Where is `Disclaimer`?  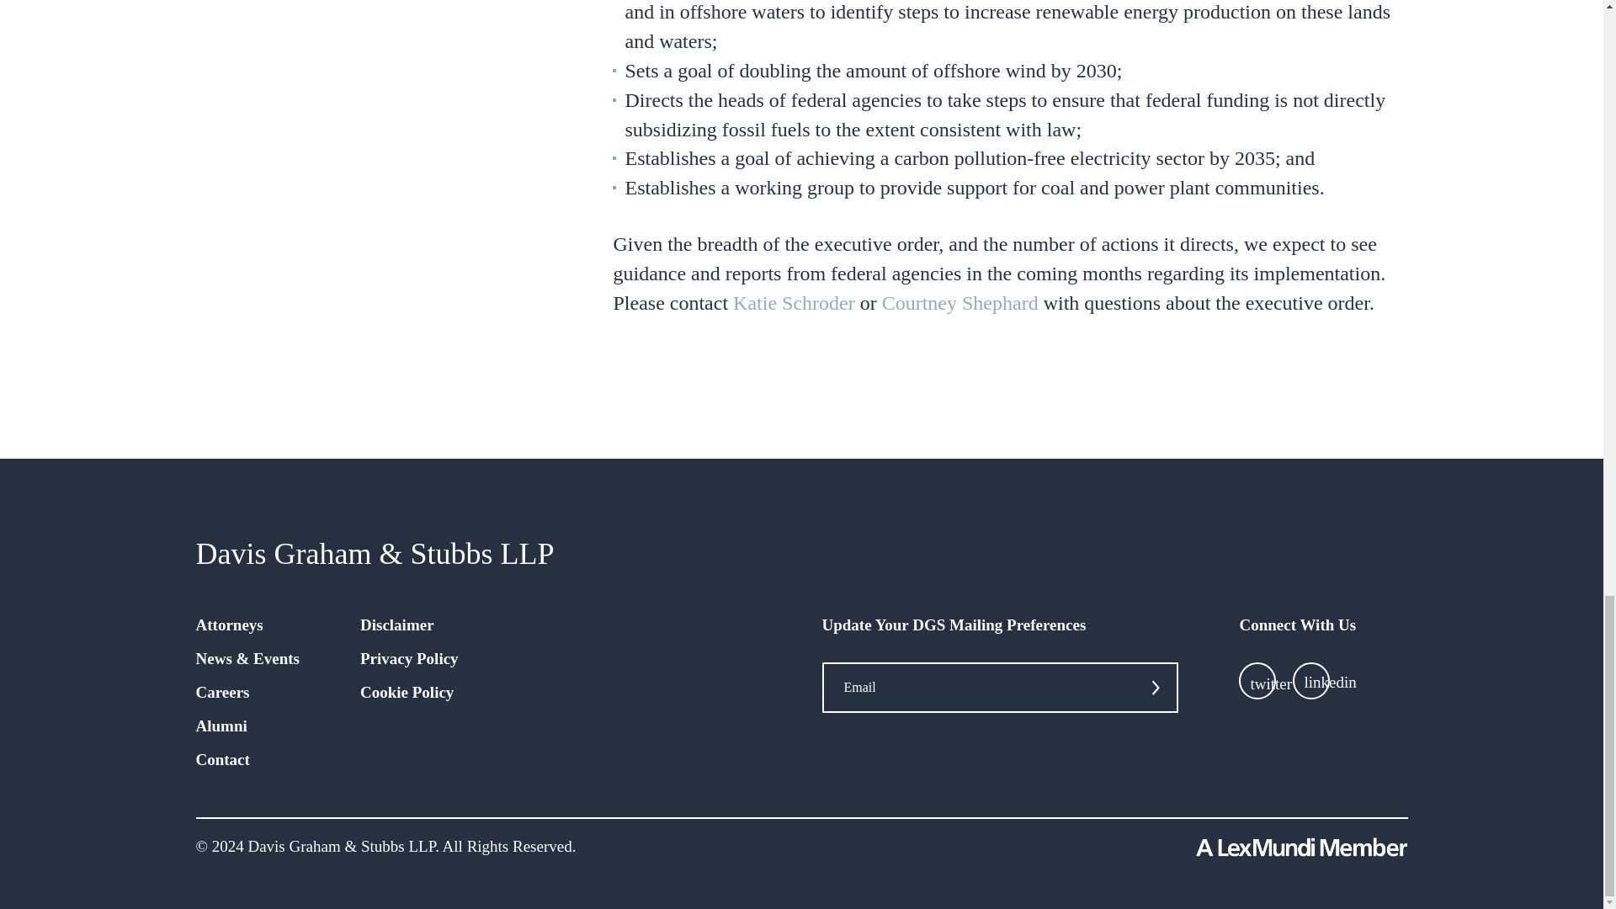
Disclaimer is located at coordinates (397, 625).